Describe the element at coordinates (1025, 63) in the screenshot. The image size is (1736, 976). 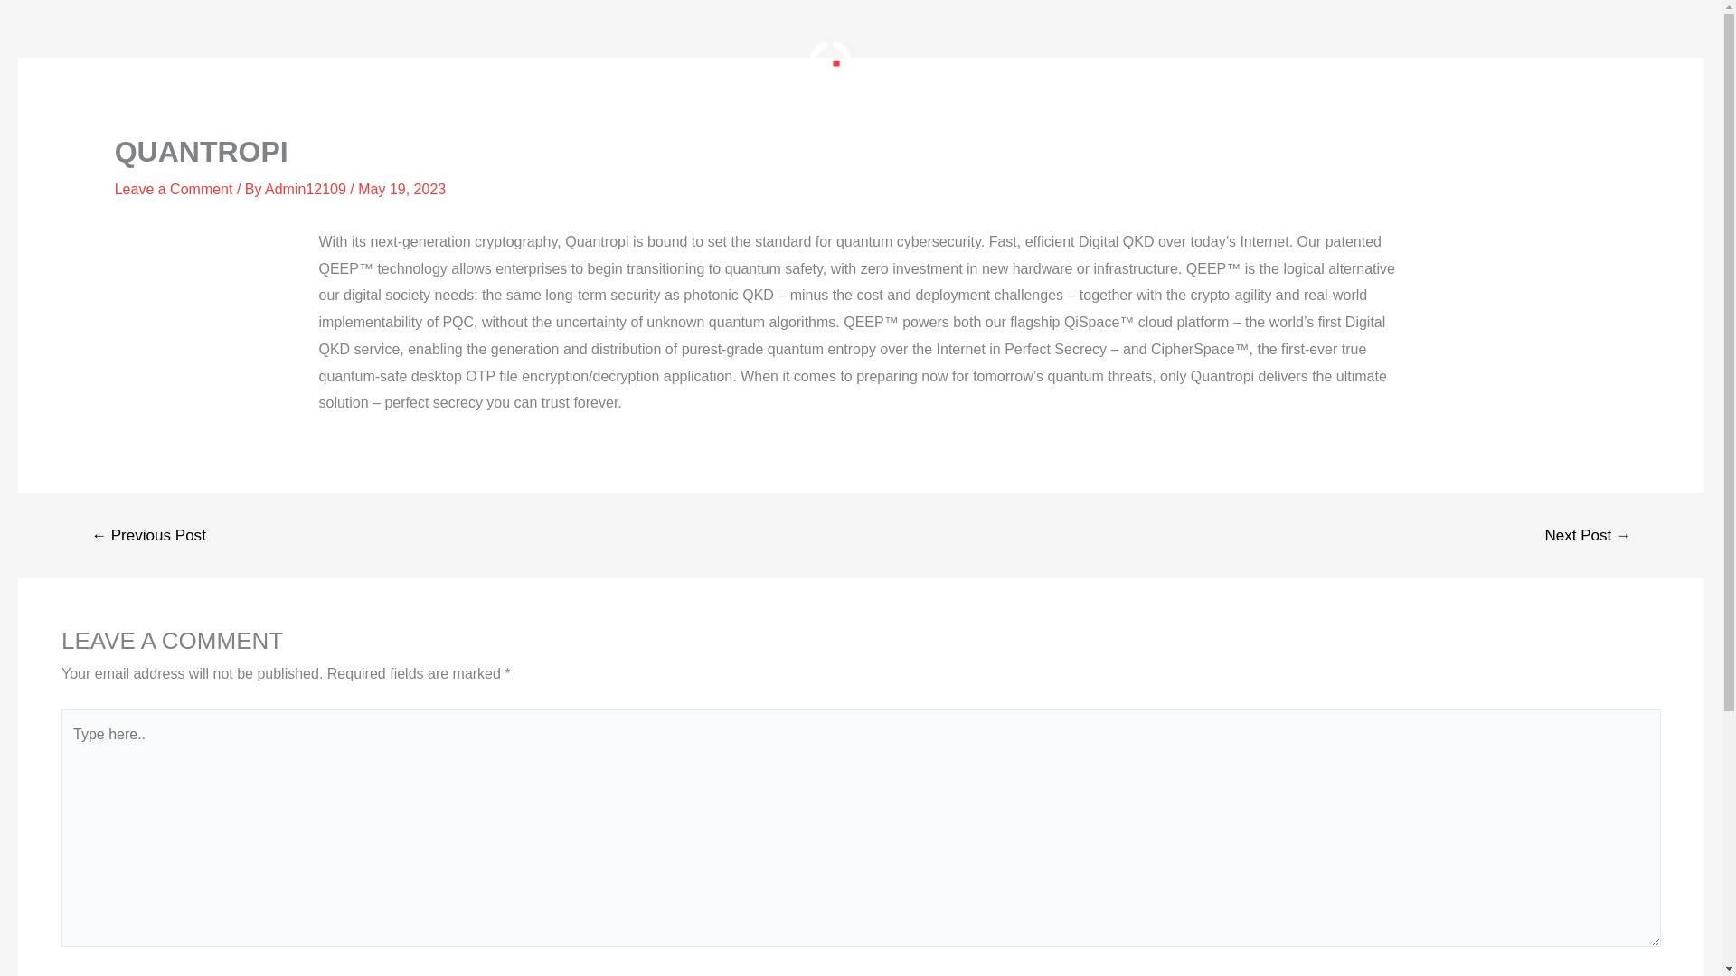
I see `CONTACT US` at that location.